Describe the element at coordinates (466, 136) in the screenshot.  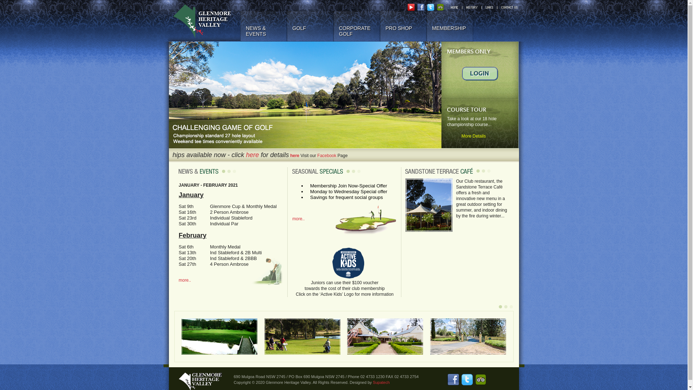
I see `            More Details` at that location.